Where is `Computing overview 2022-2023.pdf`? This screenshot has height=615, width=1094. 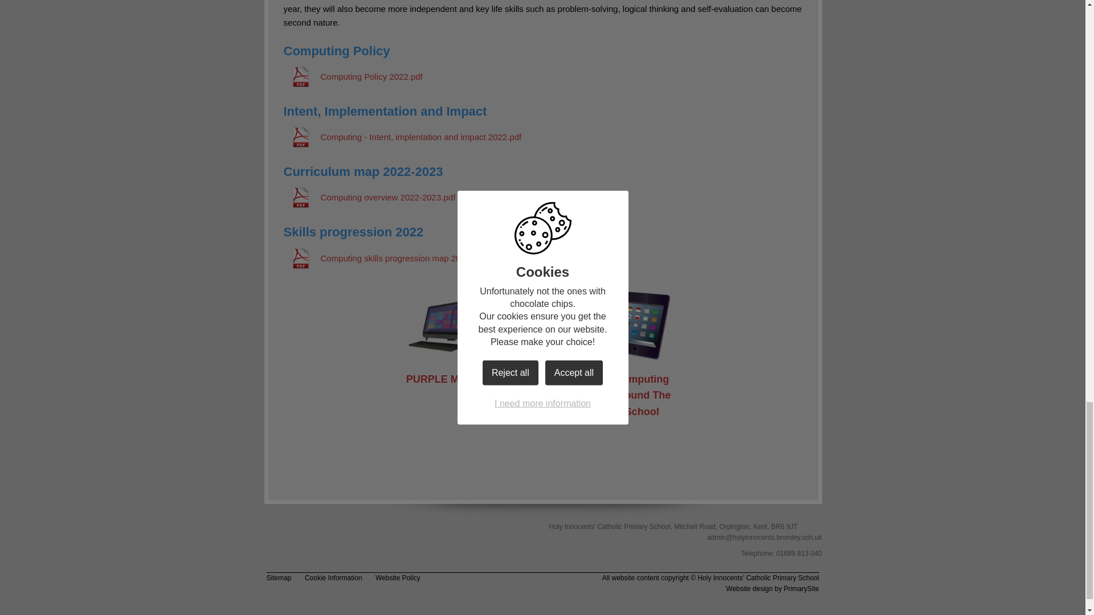
Computing overview 2022-2023.pdf is located at coordinates (369, 198).